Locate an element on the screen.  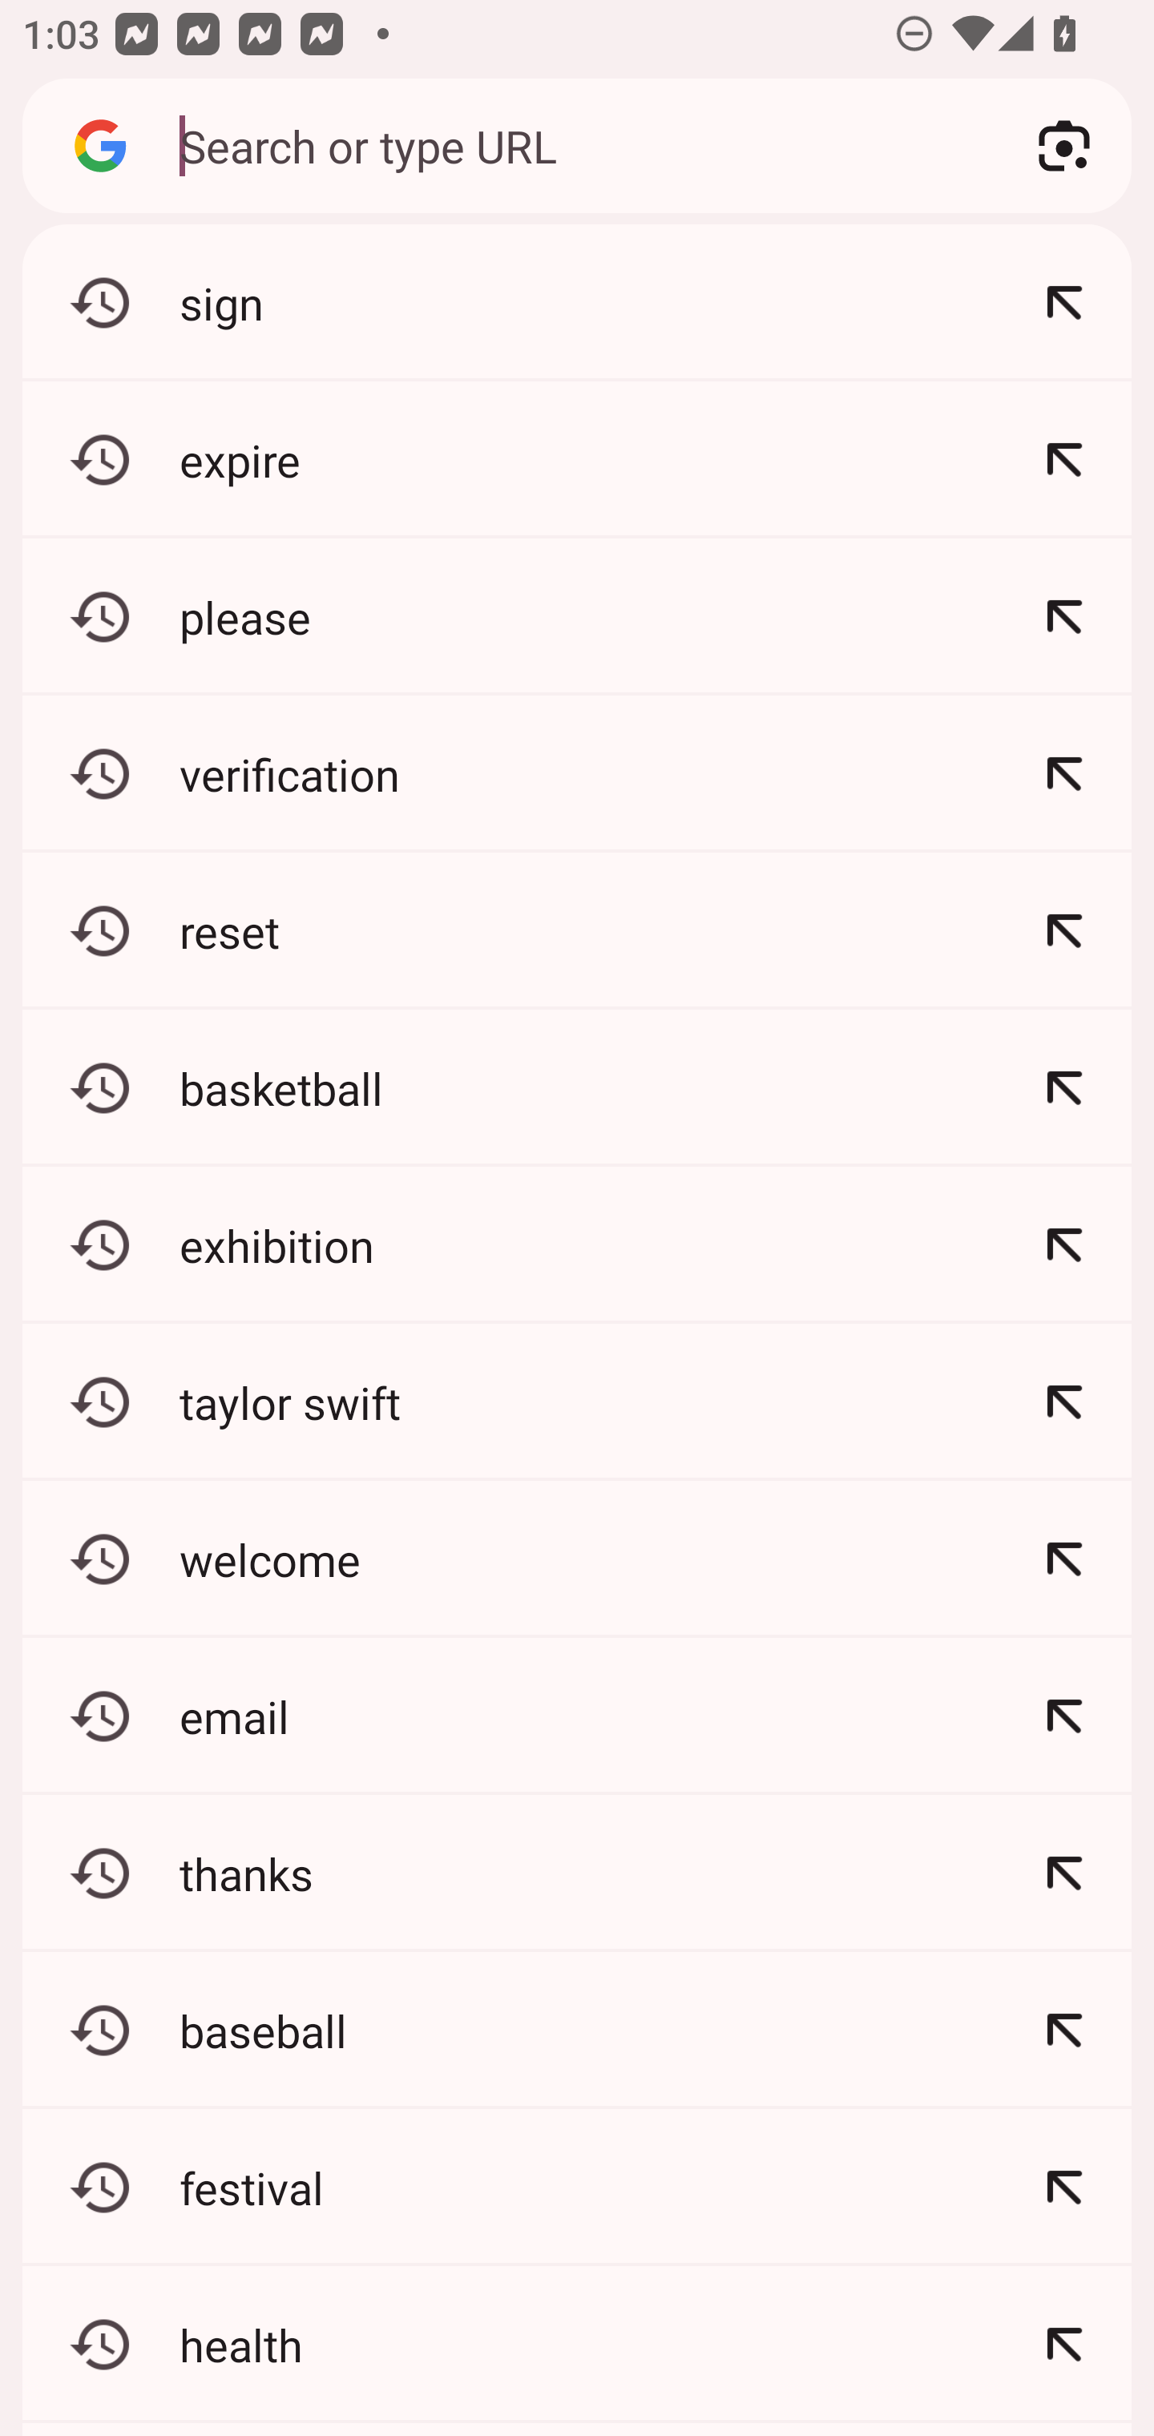
health Refine: health is located at coordinates (577, 2345).